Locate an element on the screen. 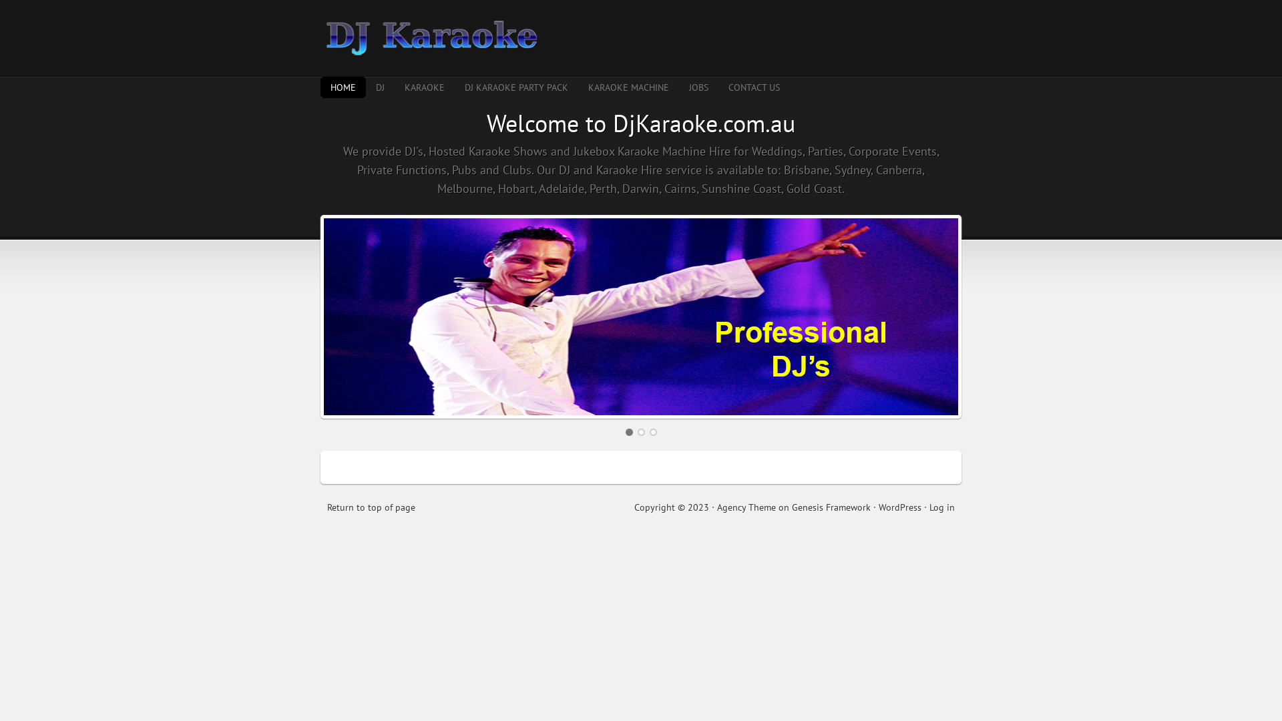 This screenshot has height=721, width=1282. KARAOKE MACHINE is located at coordinates (629, 87).